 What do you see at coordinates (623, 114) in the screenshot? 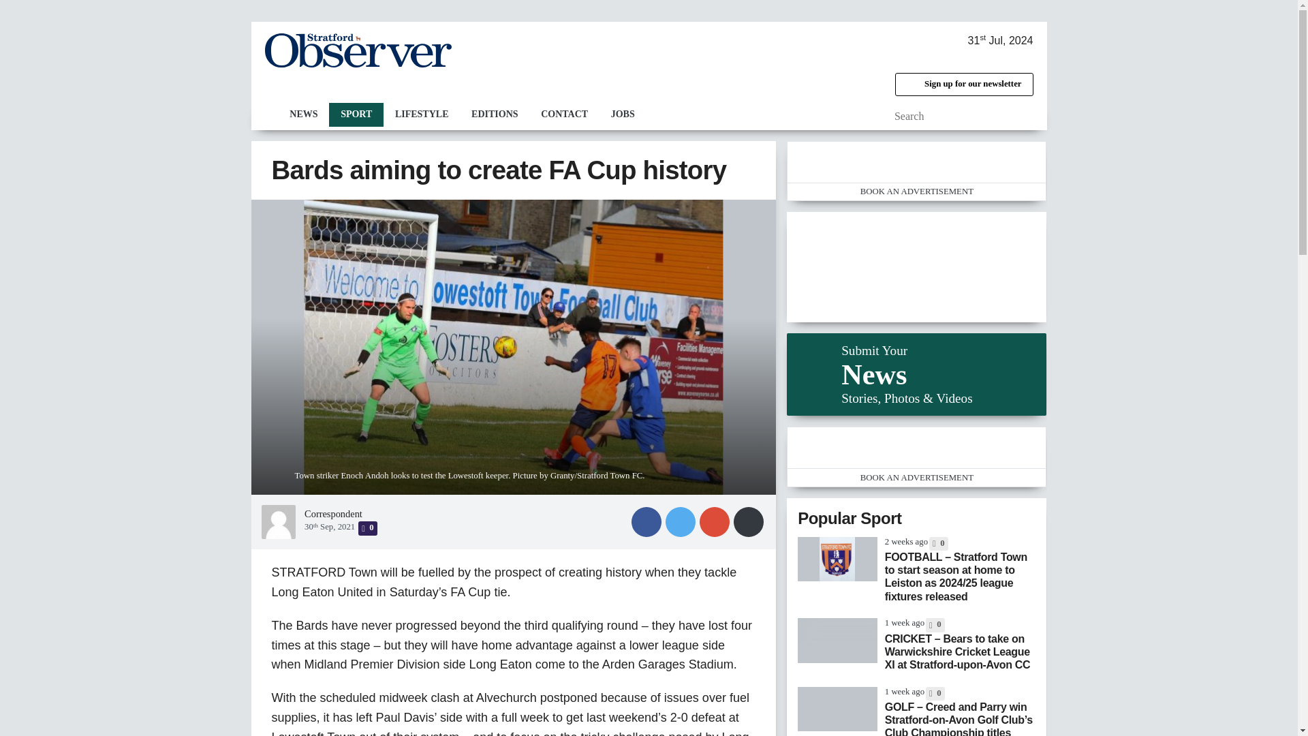
I see `JOBS` at bounding box center [623, 114].